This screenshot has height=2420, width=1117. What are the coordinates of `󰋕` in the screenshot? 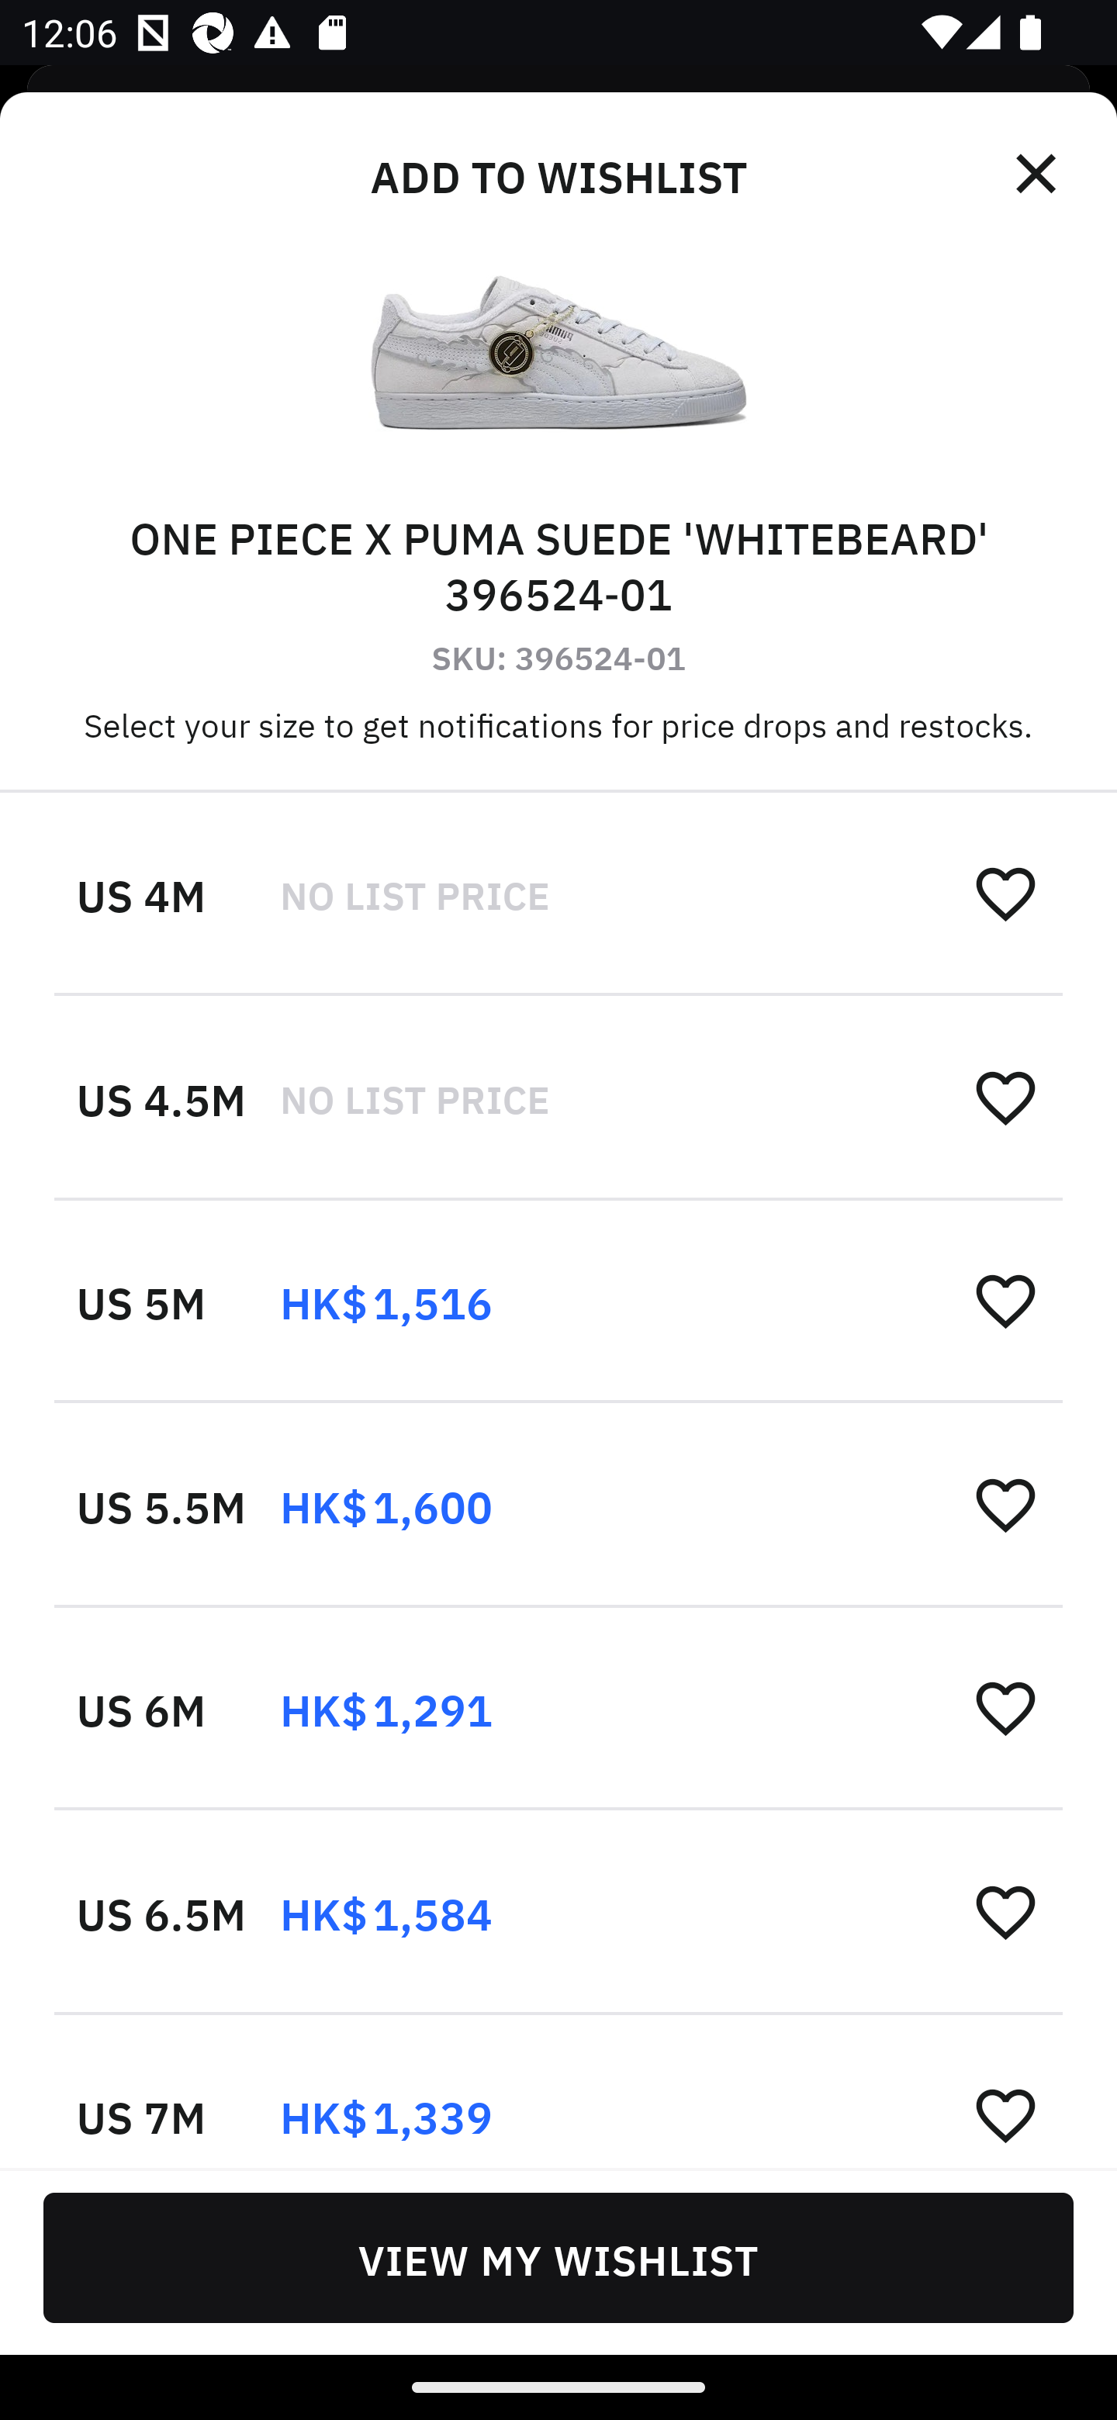 It's located at (1005, 1300).